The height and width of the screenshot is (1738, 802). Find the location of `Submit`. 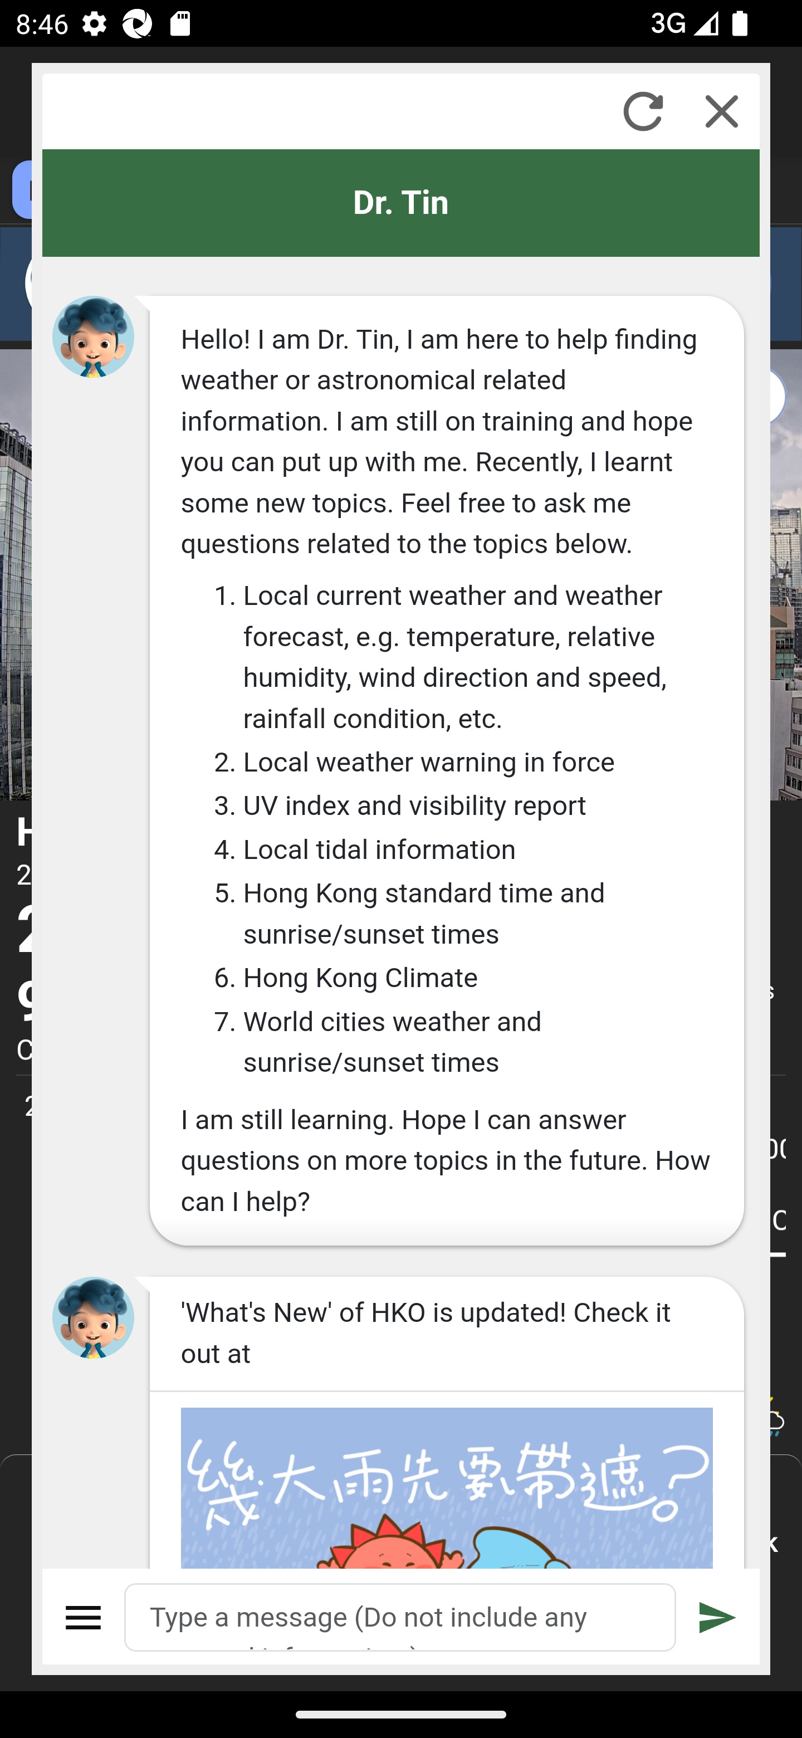

Submit is located at coordinates (718, 1617).